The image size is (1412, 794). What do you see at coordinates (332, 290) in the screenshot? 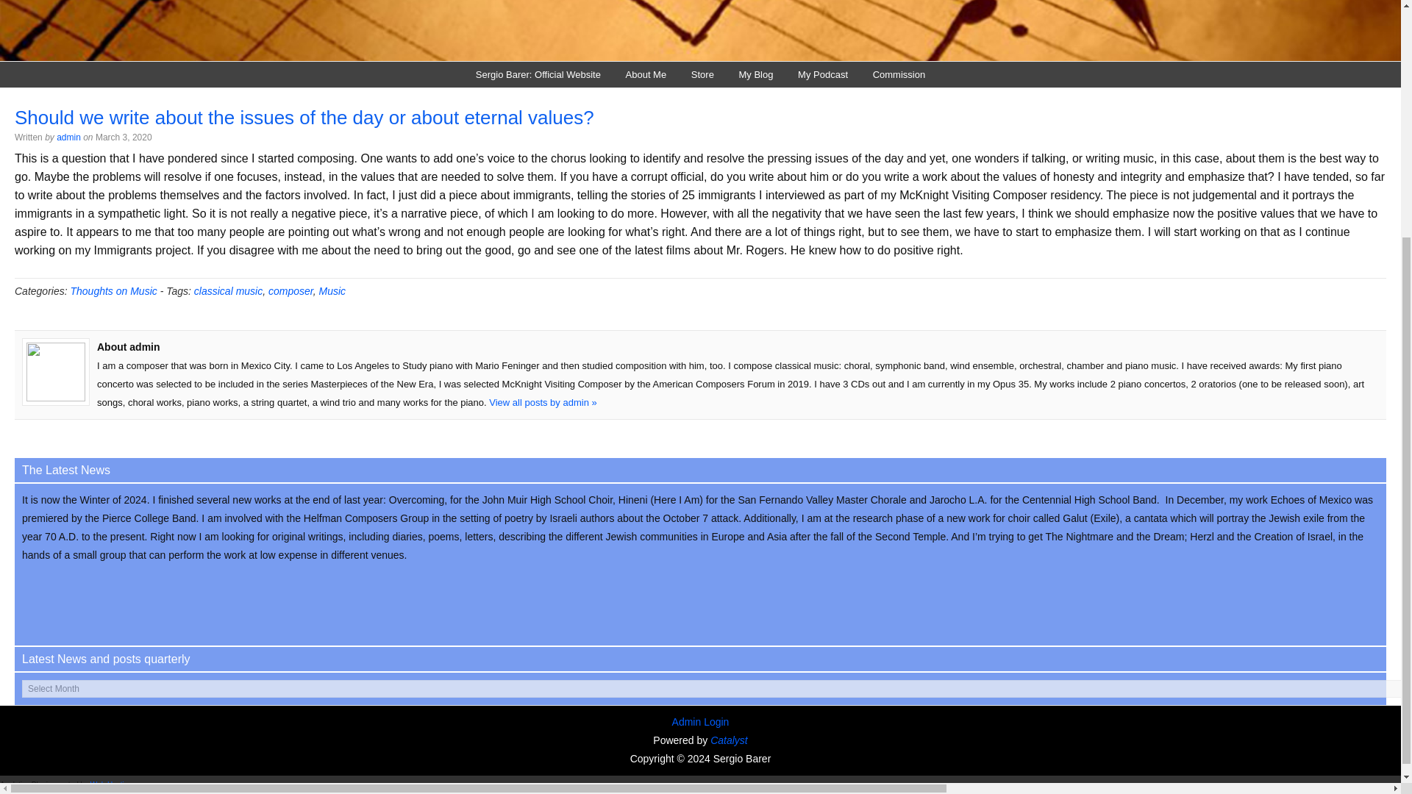
I see `Music` at bounding box center [332, 290].